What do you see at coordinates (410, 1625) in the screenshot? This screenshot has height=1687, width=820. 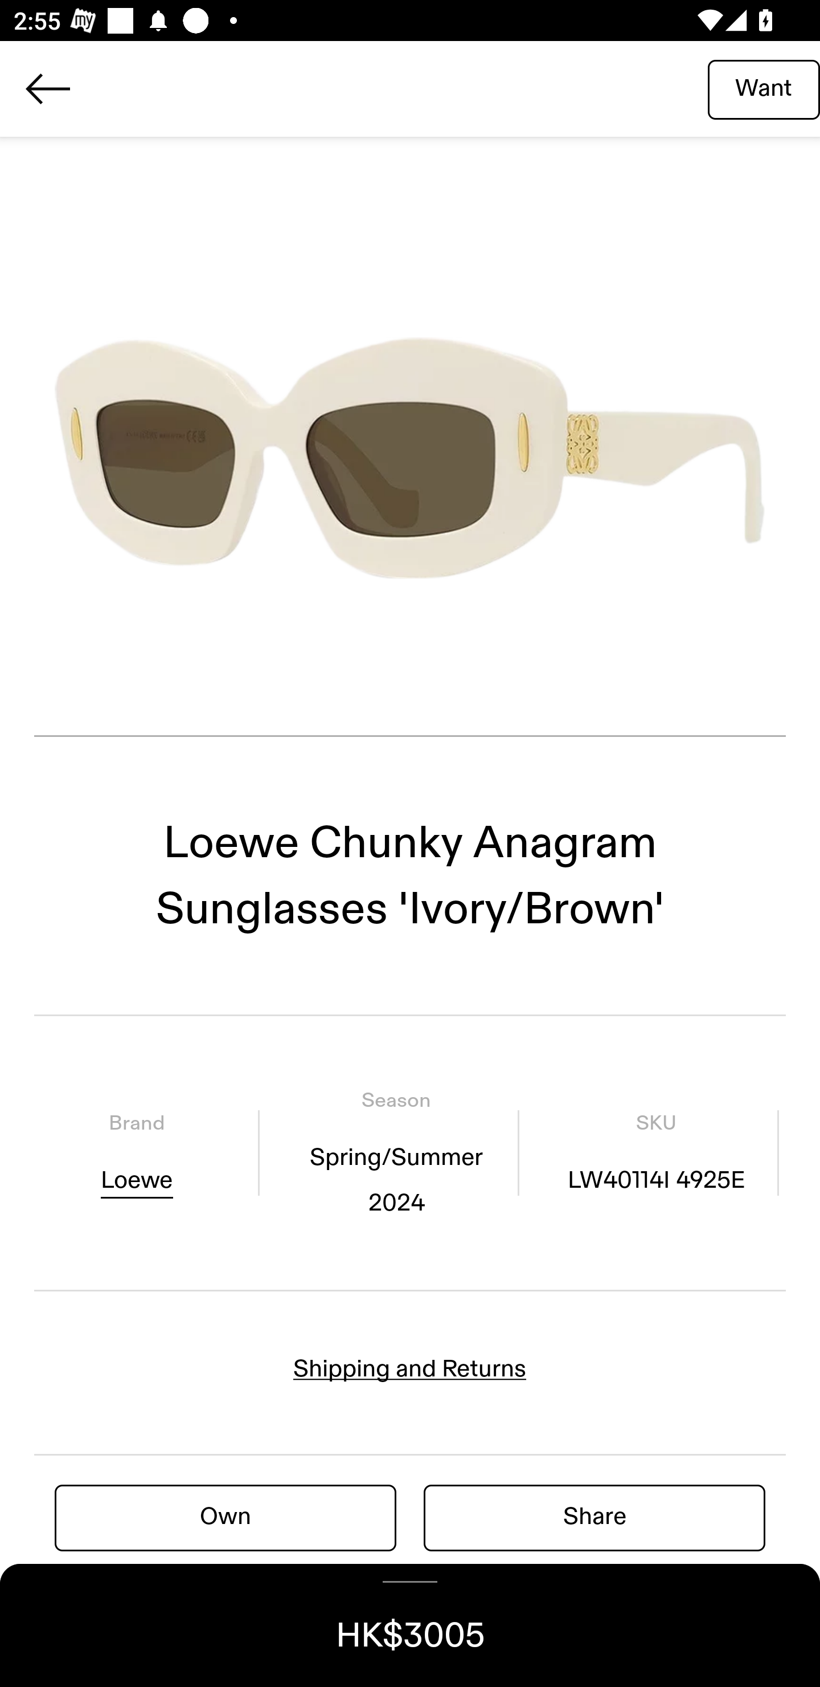 I see `HK$3005` at bounding box center [410, 1625].